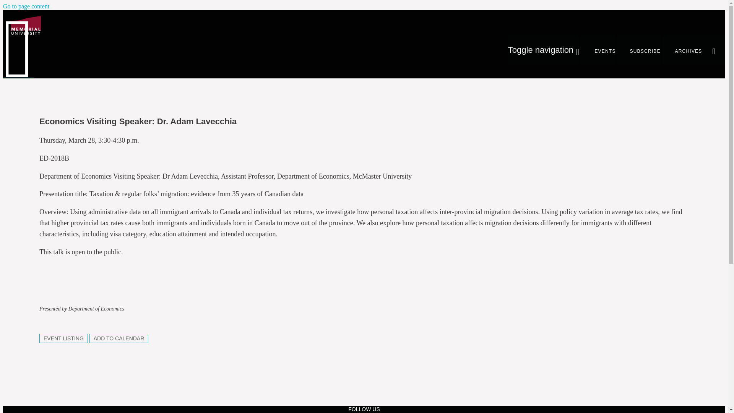 The width and height of the screenshot is (734, 413). I want to click on EVENT LISTING, so click(63, 338).